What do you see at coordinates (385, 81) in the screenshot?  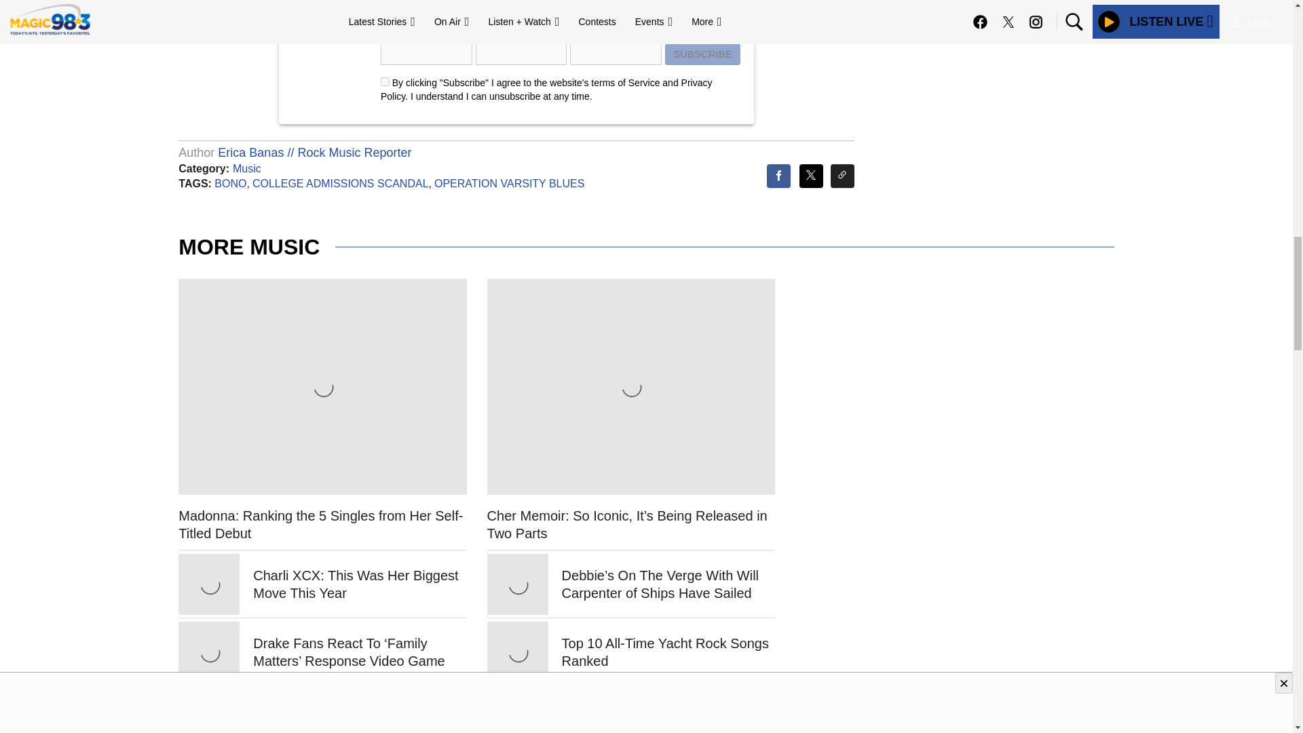 I see `on` at bounding box center [385, 81].